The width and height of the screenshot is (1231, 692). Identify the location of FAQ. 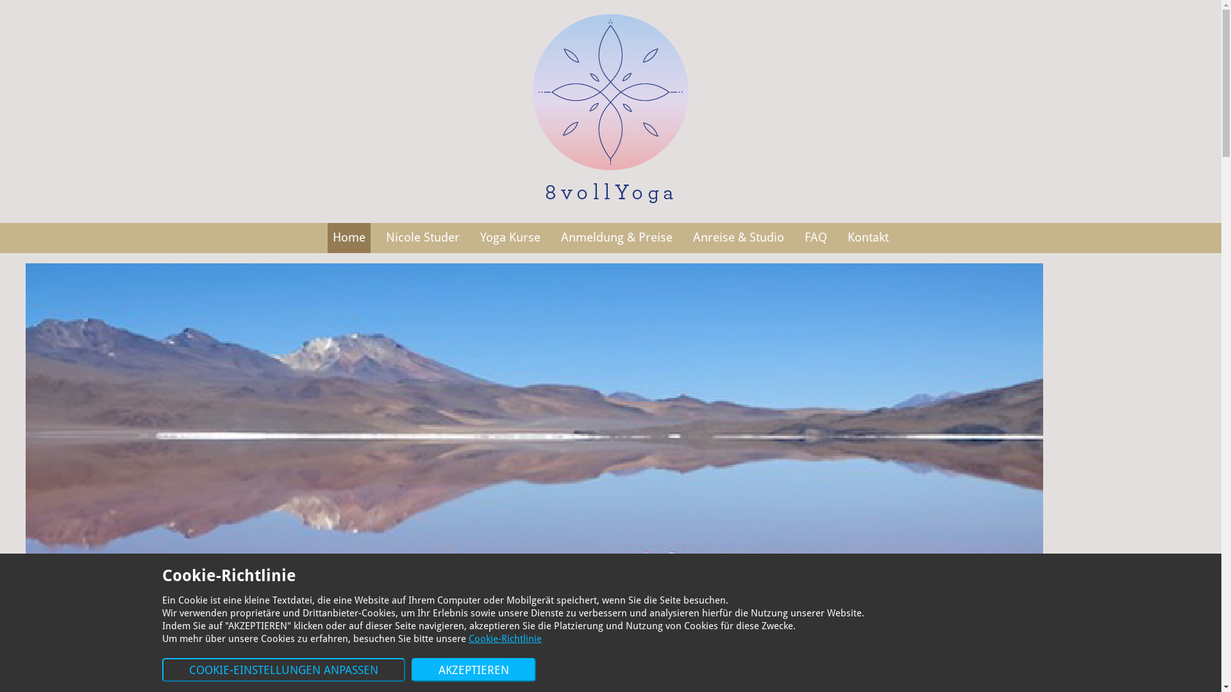
(816, 238).